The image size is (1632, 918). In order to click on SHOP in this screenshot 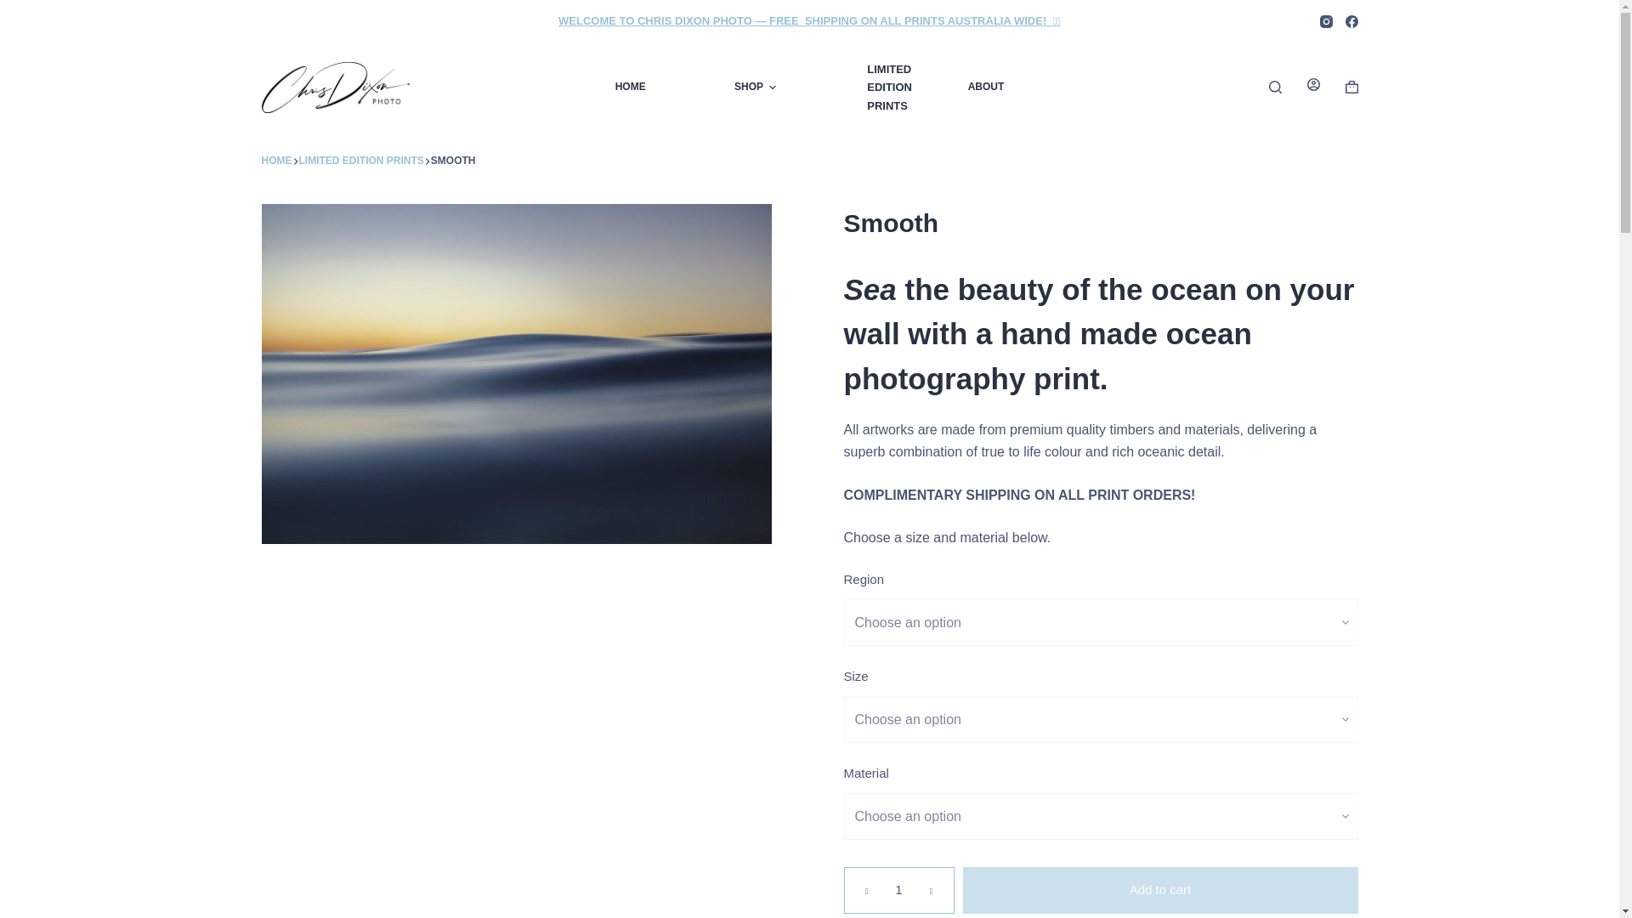, I will do `click(755, 87)`.